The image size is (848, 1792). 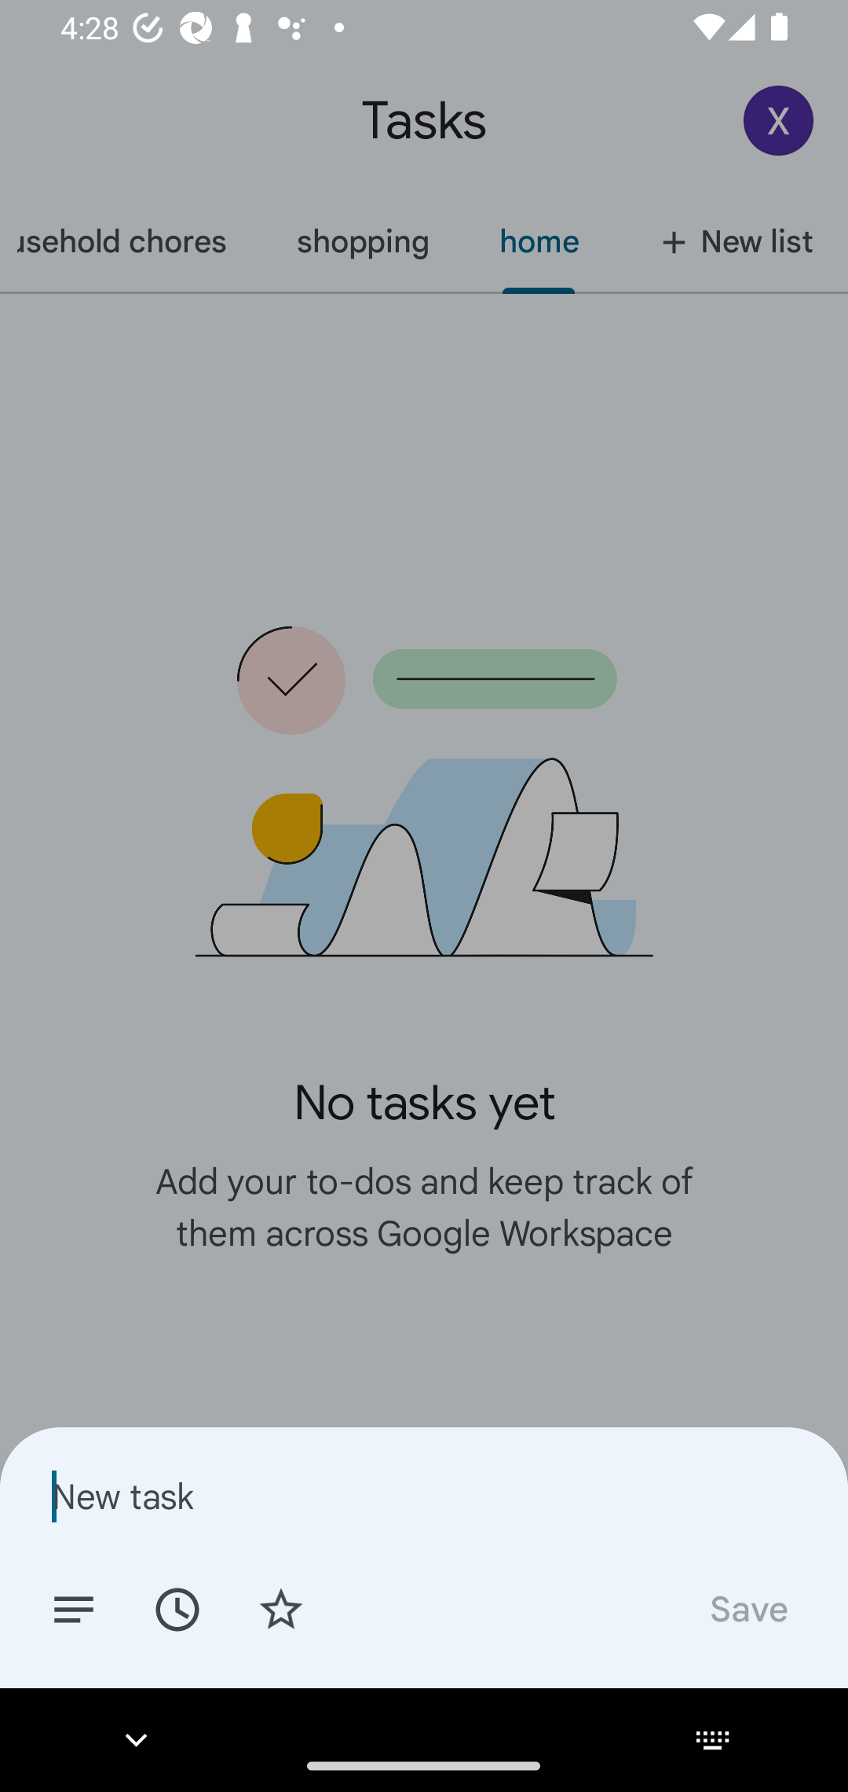 What do you see at coordinates (424, 1496) in the screenshot?
I see `New task` at bounding box center [424, 1496].